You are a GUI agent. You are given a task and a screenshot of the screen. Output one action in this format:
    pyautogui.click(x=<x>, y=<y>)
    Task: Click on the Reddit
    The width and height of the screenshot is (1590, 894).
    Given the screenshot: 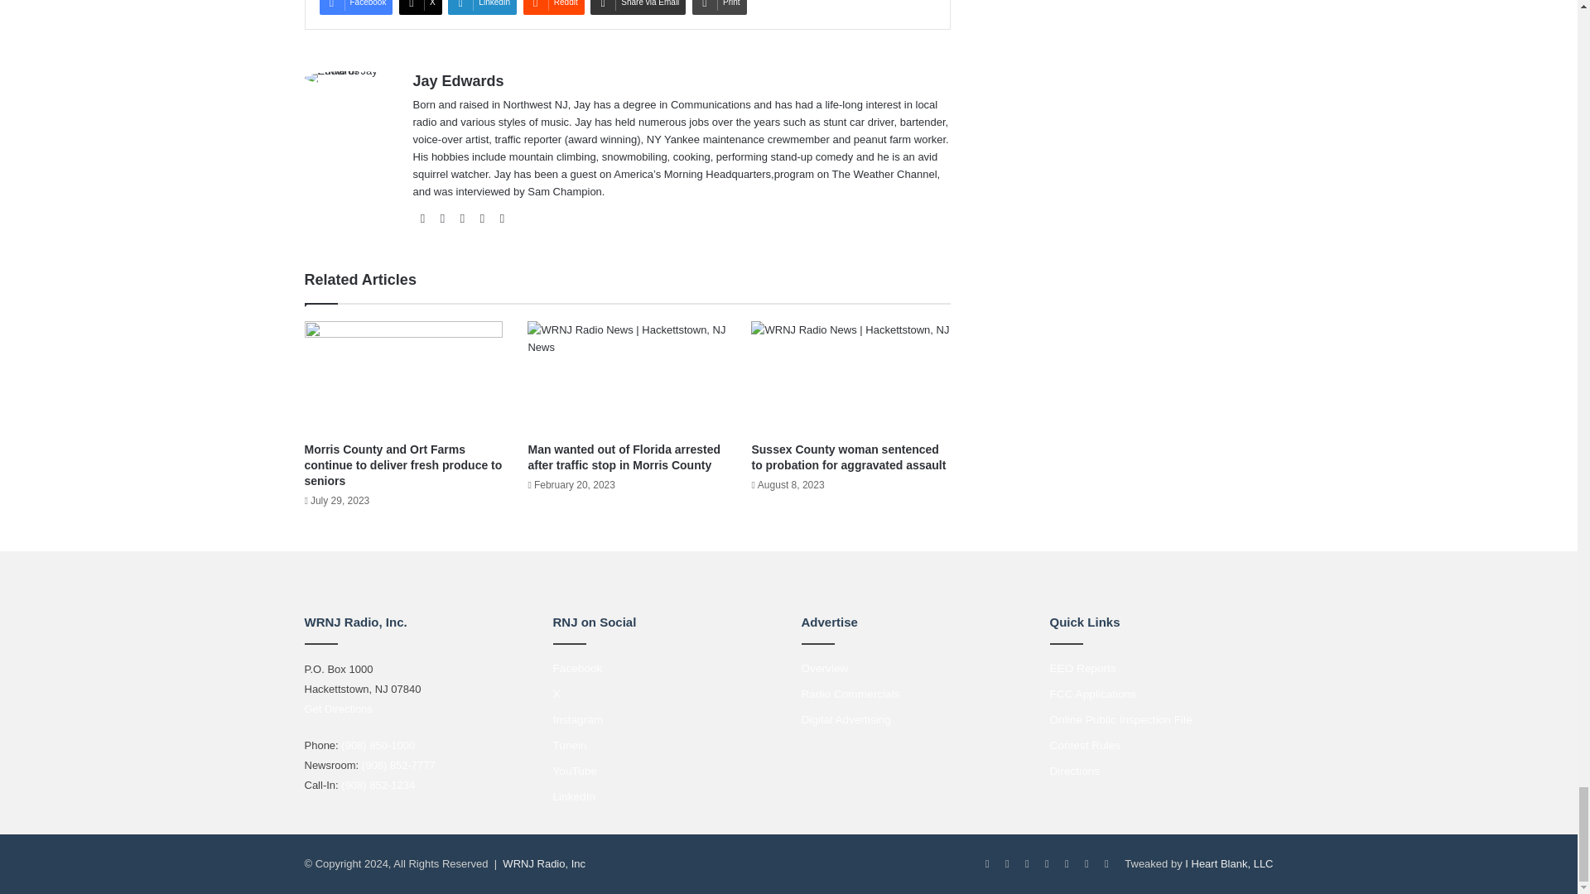 What is the action you would take?
    pyautogui.click(x=553, y=7)
    